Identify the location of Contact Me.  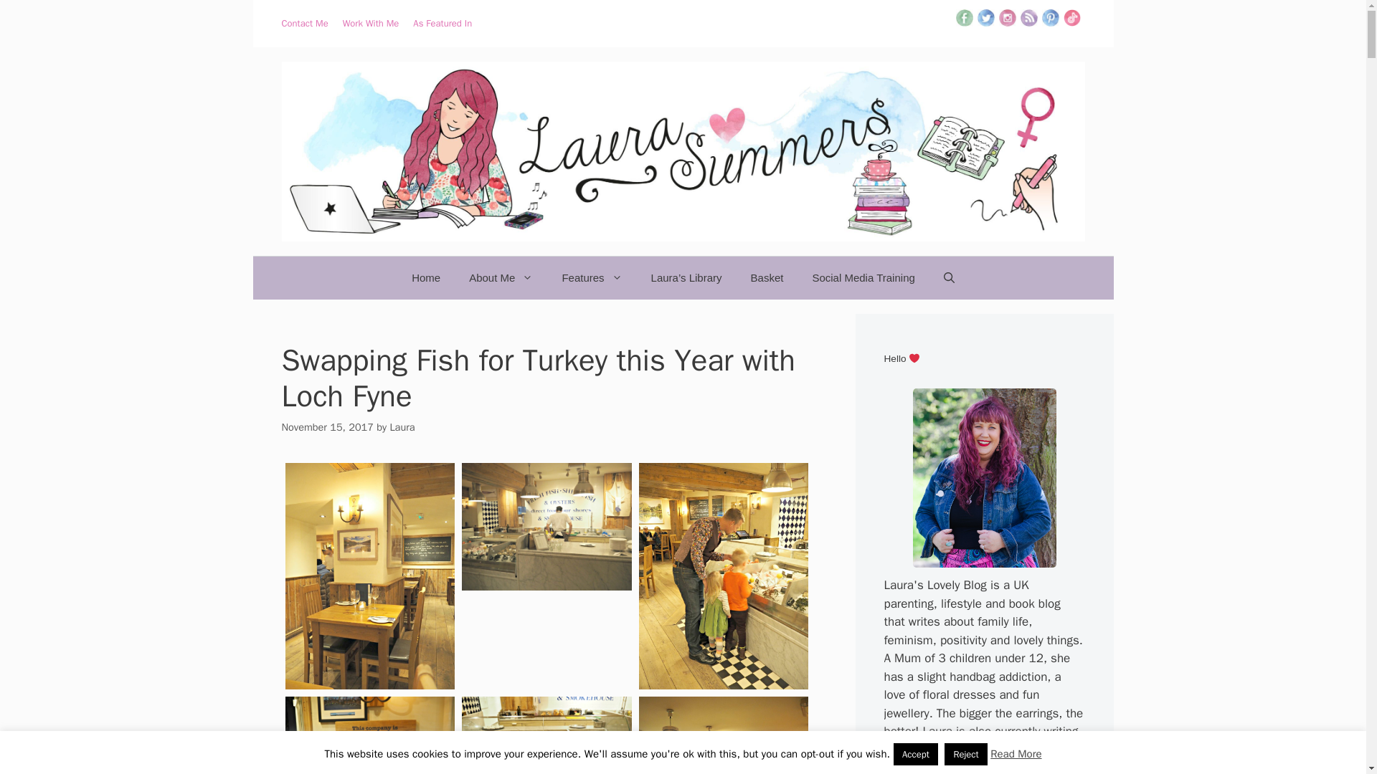
(304, 23).